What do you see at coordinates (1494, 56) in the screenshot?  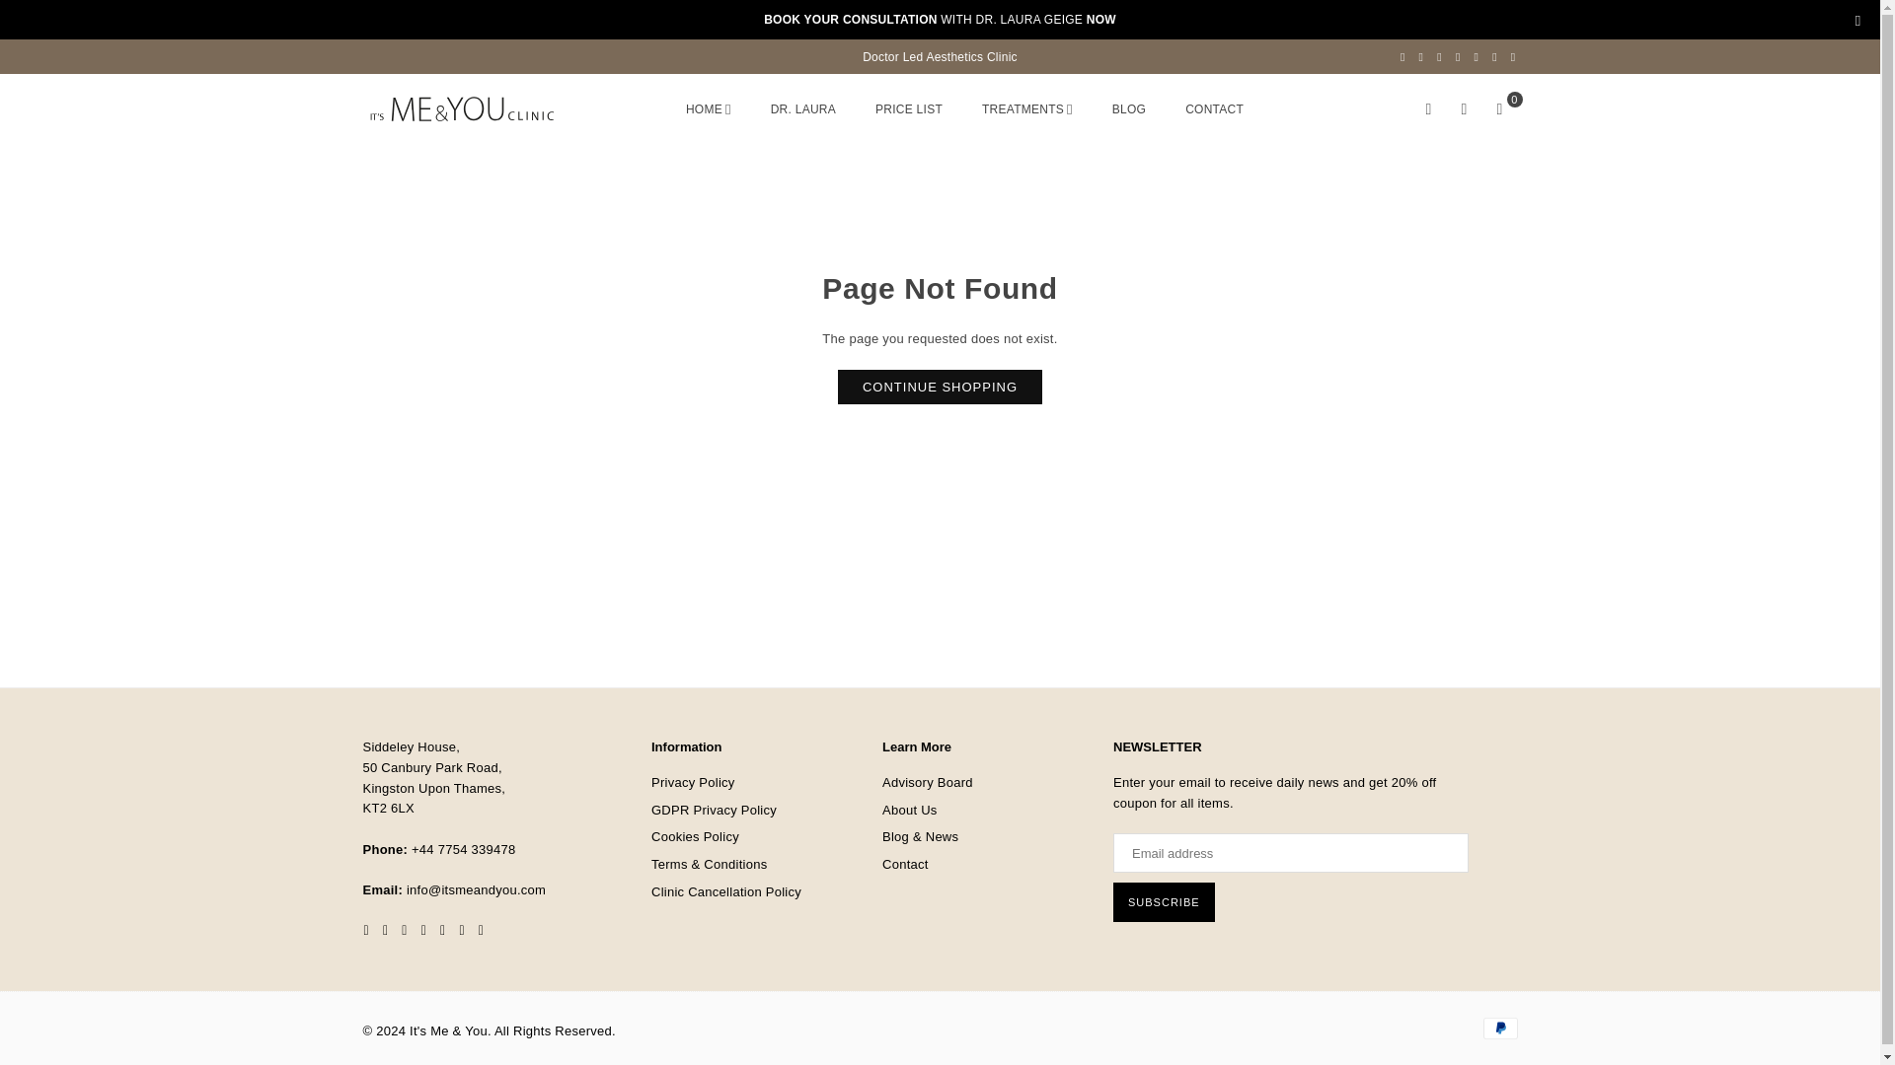 I see `TikTok` at bounding box center [1494, 56].